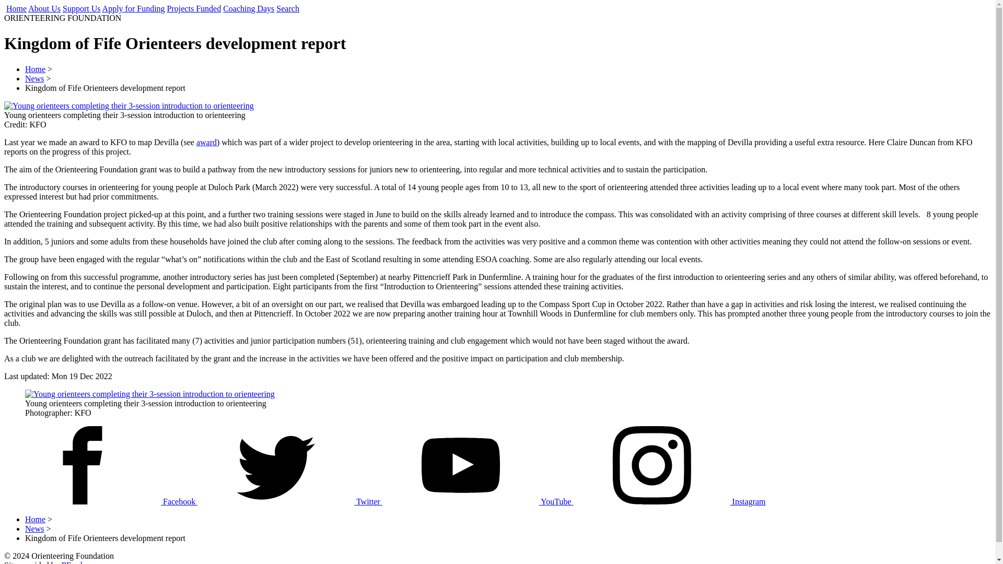 The height and width of the screenshot is (564, 1003). What do you see at coordinates (477, 501) in the screenshot?
I see `Watch us on YouTube` at bounding box center [477, 501].